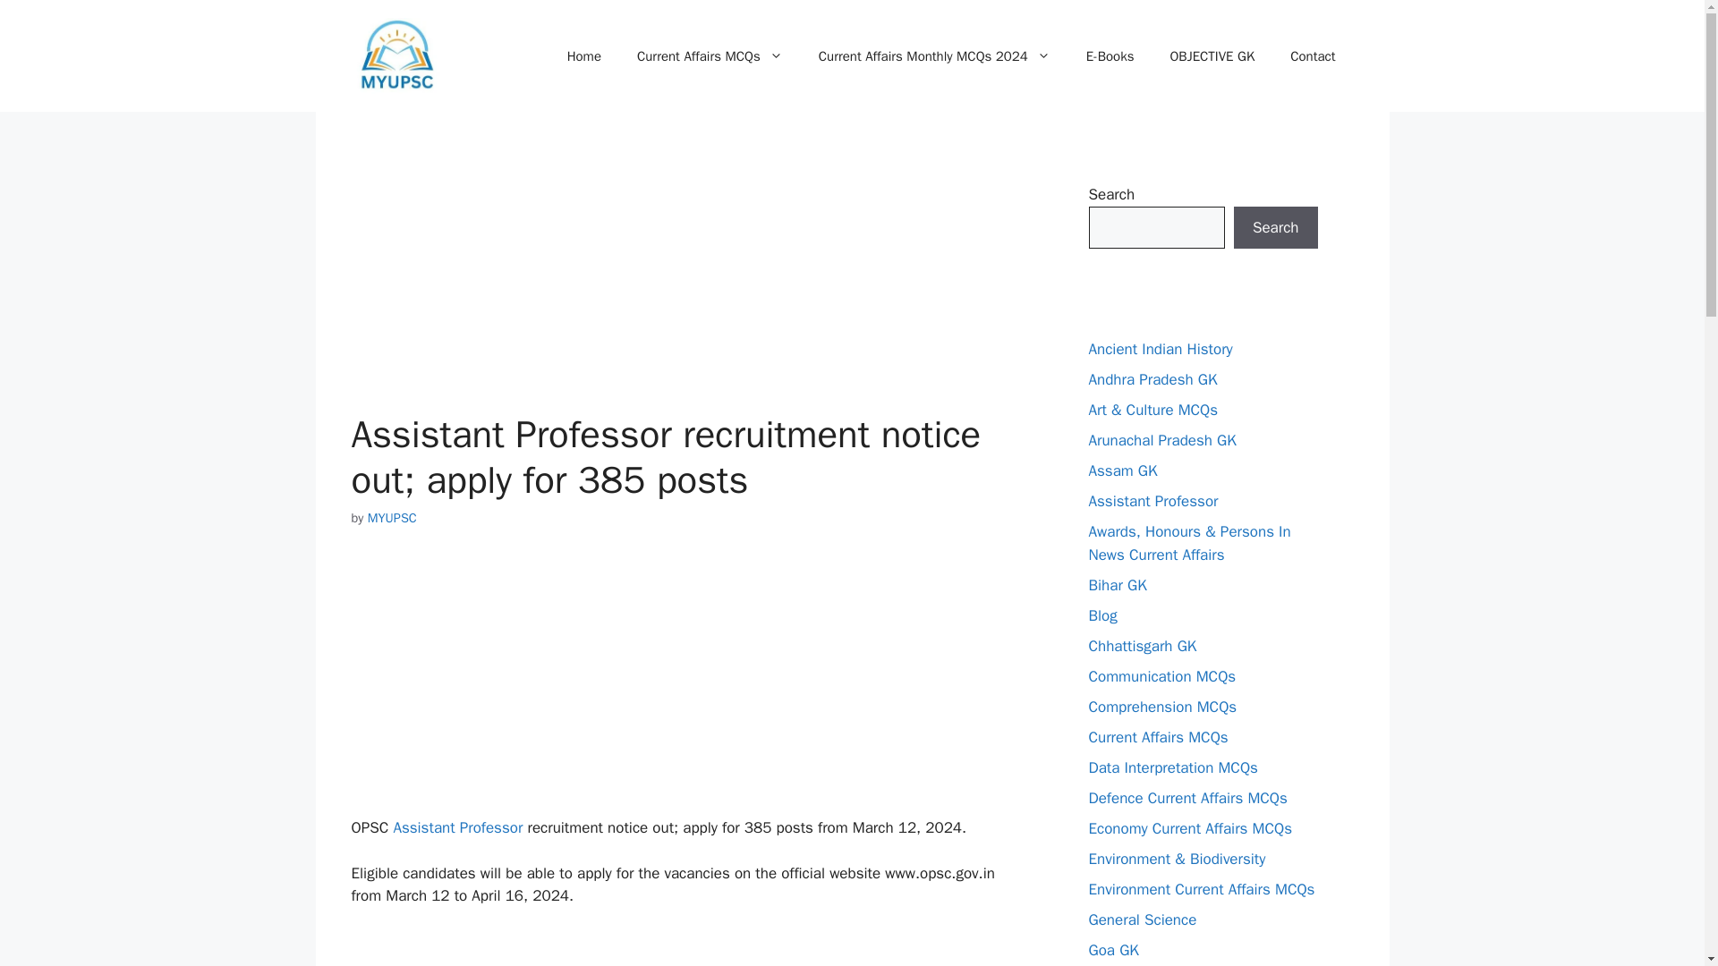 Image resolution: width=1718 pixels, height=966 pixels. Describe the element at coordinates (1212, 55) in the screenshot. I see `OBJECTIVE GK` at that location.